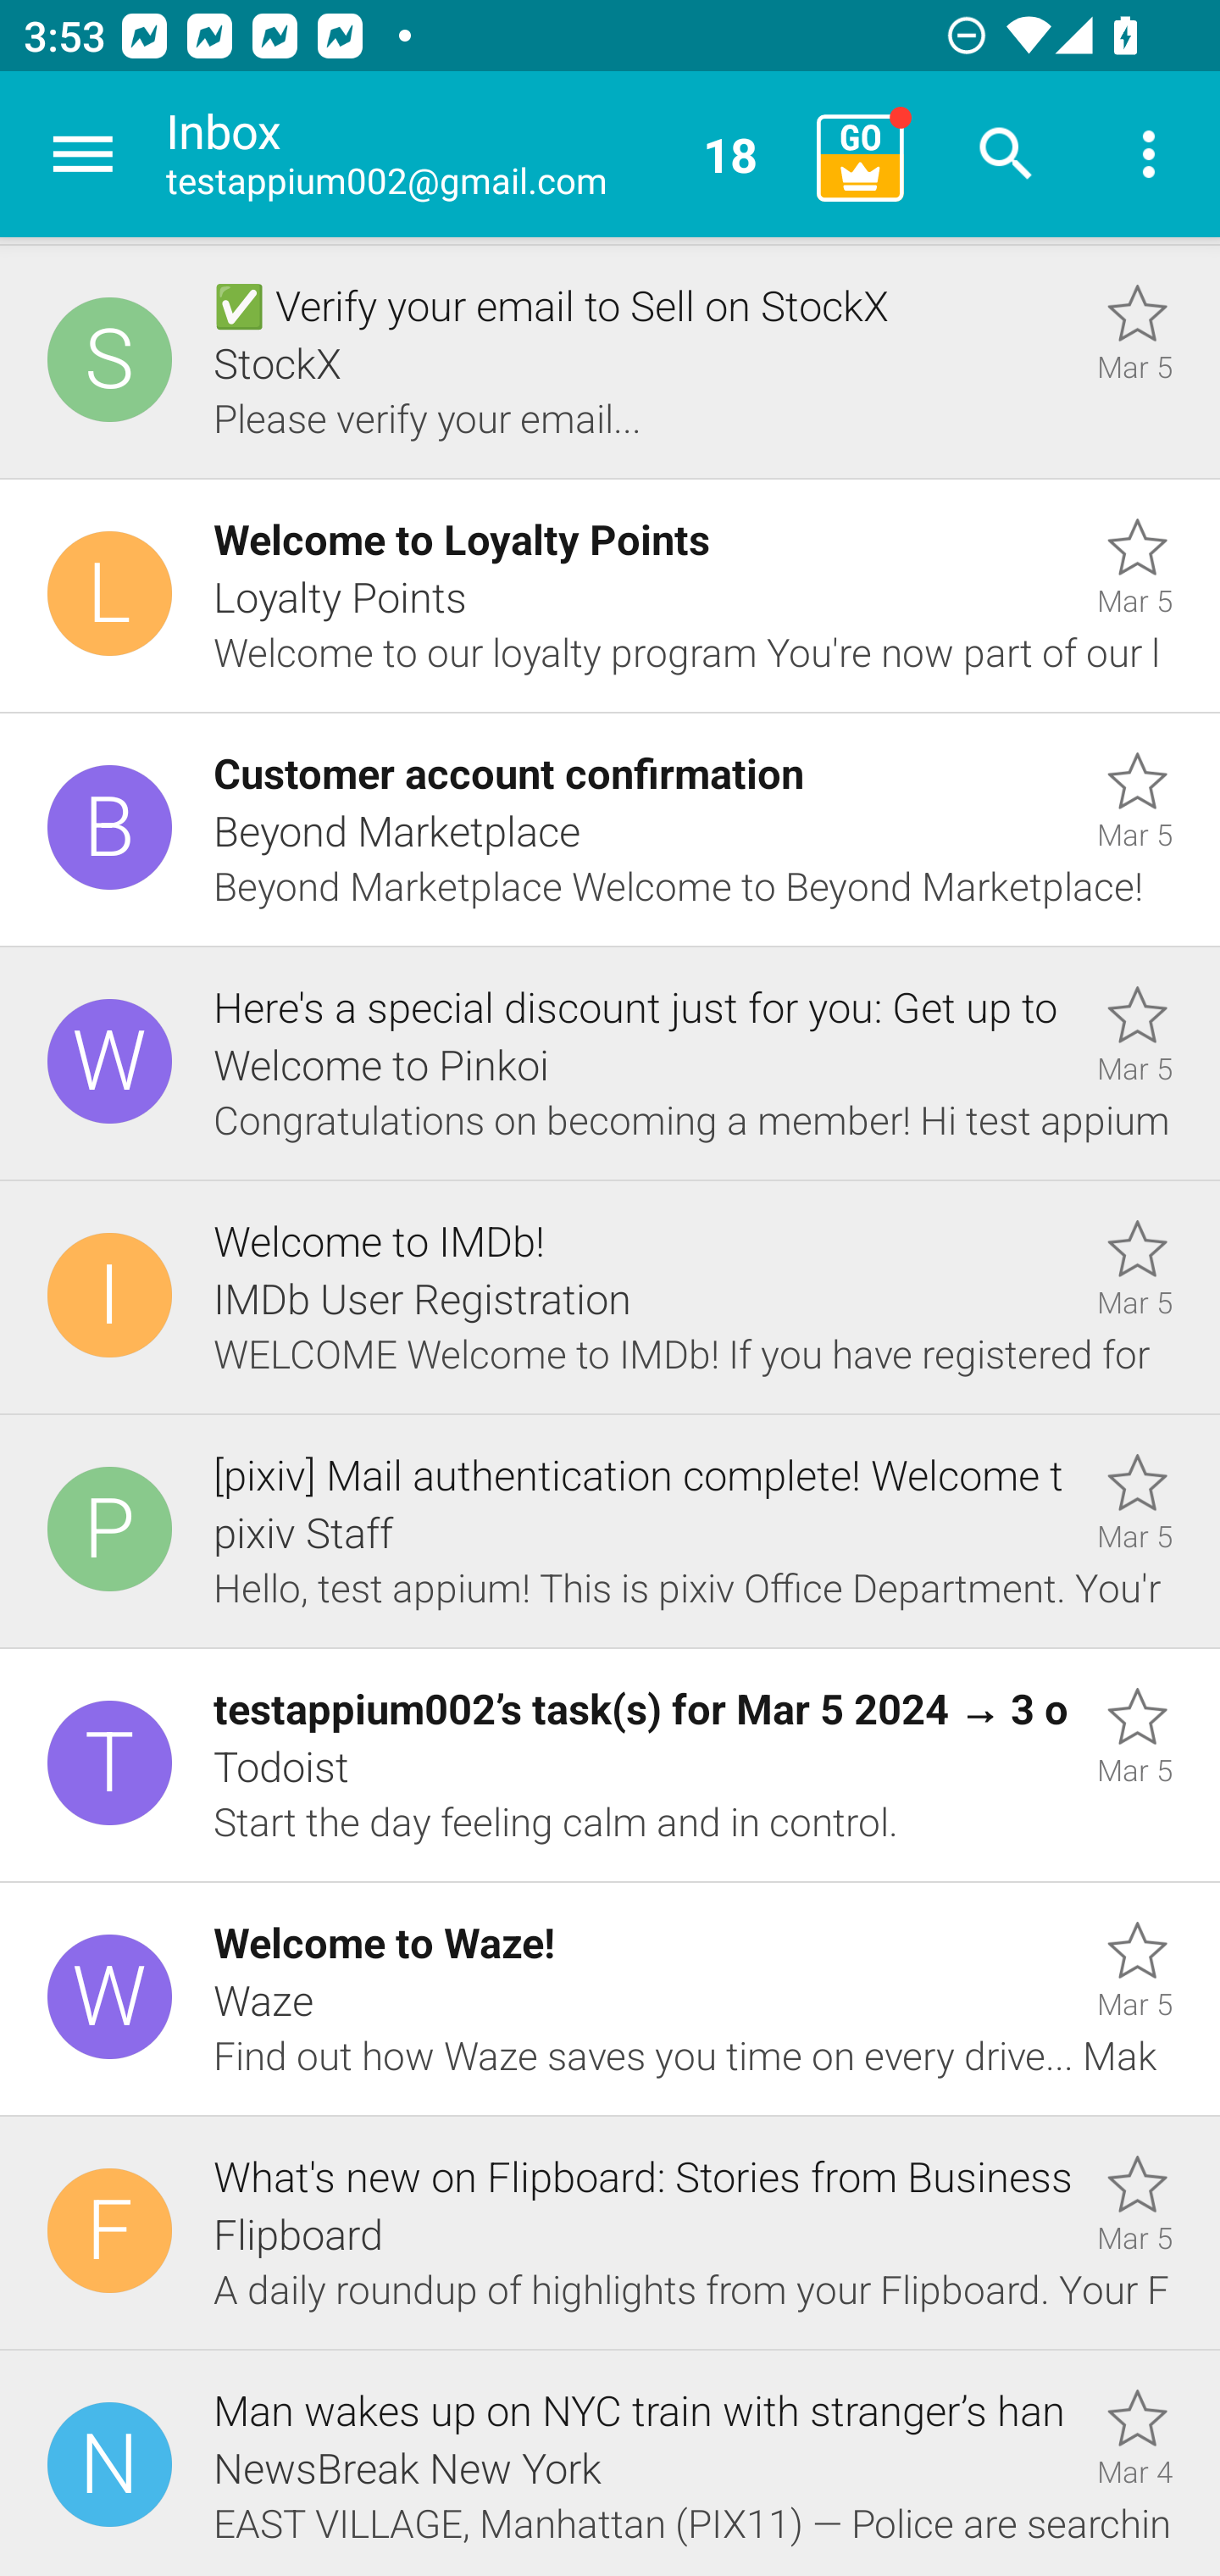 Image resolution: width=1220 pixels, height=2576 pixels. Describe the element at coordinates (480, 154) in the screenshot. I see `Inbox testappium002@gmail.com 18` at that location.